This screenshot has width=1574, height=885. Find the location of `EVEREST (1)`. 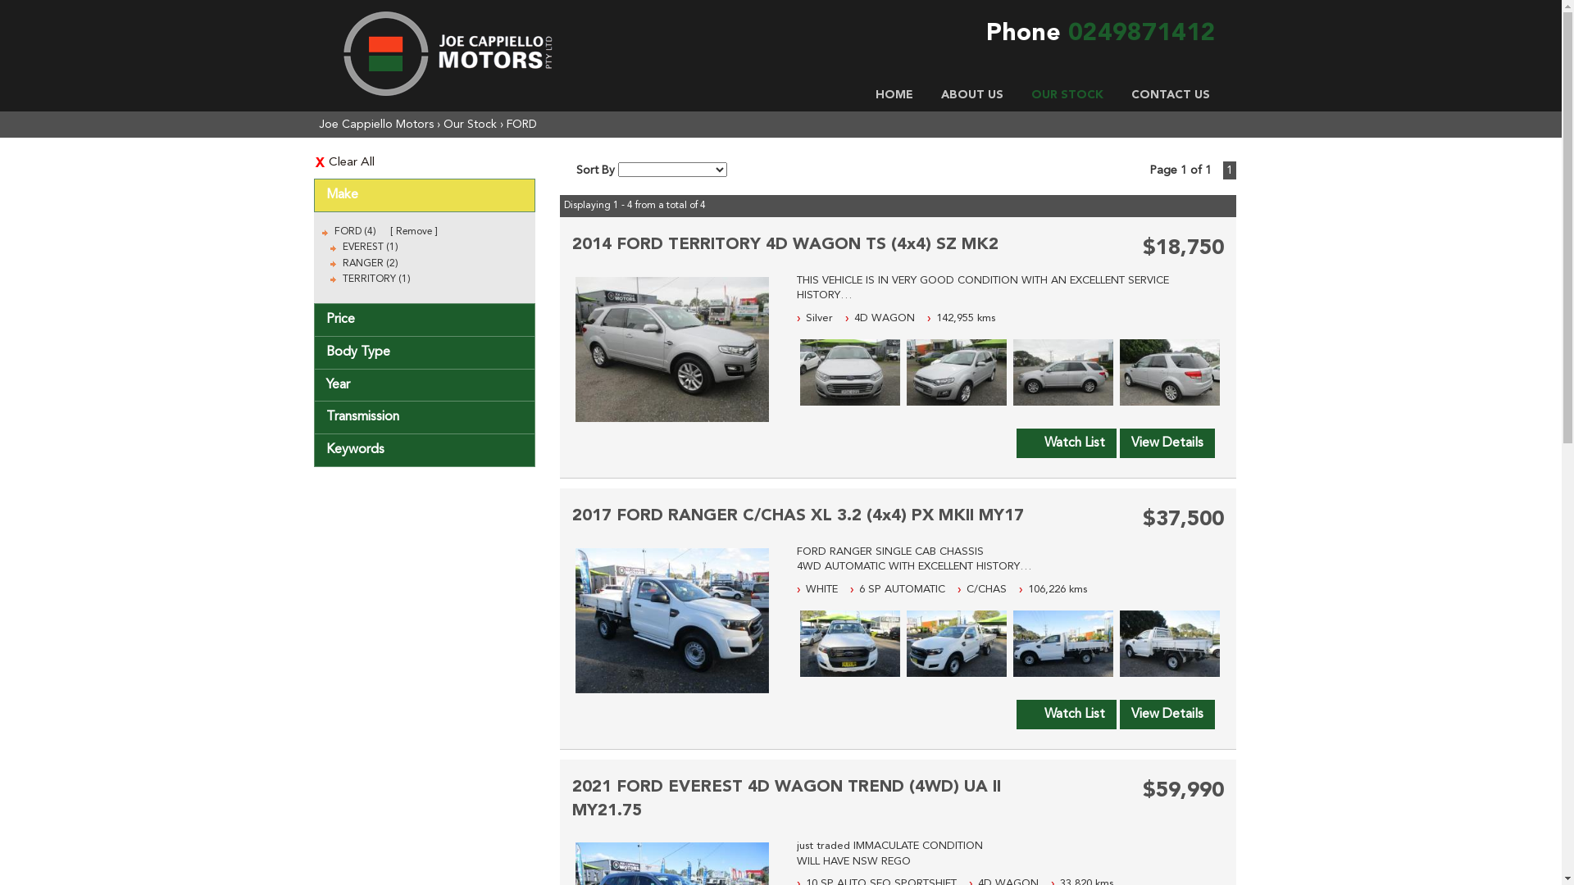

EVEREST (1) is located at coordinates (371, 247).